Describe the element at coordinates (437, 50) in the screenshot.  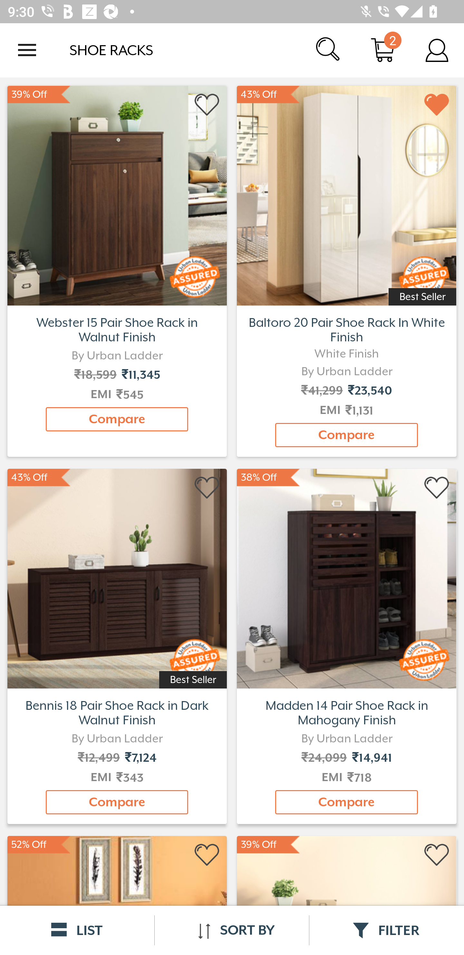
I see `Account Details` at that location.